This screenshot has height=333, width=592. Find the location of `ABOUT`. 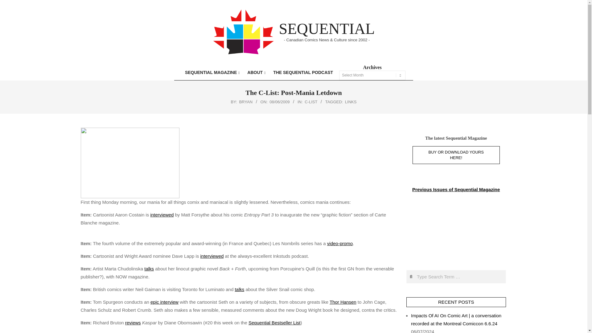

ABOUT is located at coordinates (256, 72).